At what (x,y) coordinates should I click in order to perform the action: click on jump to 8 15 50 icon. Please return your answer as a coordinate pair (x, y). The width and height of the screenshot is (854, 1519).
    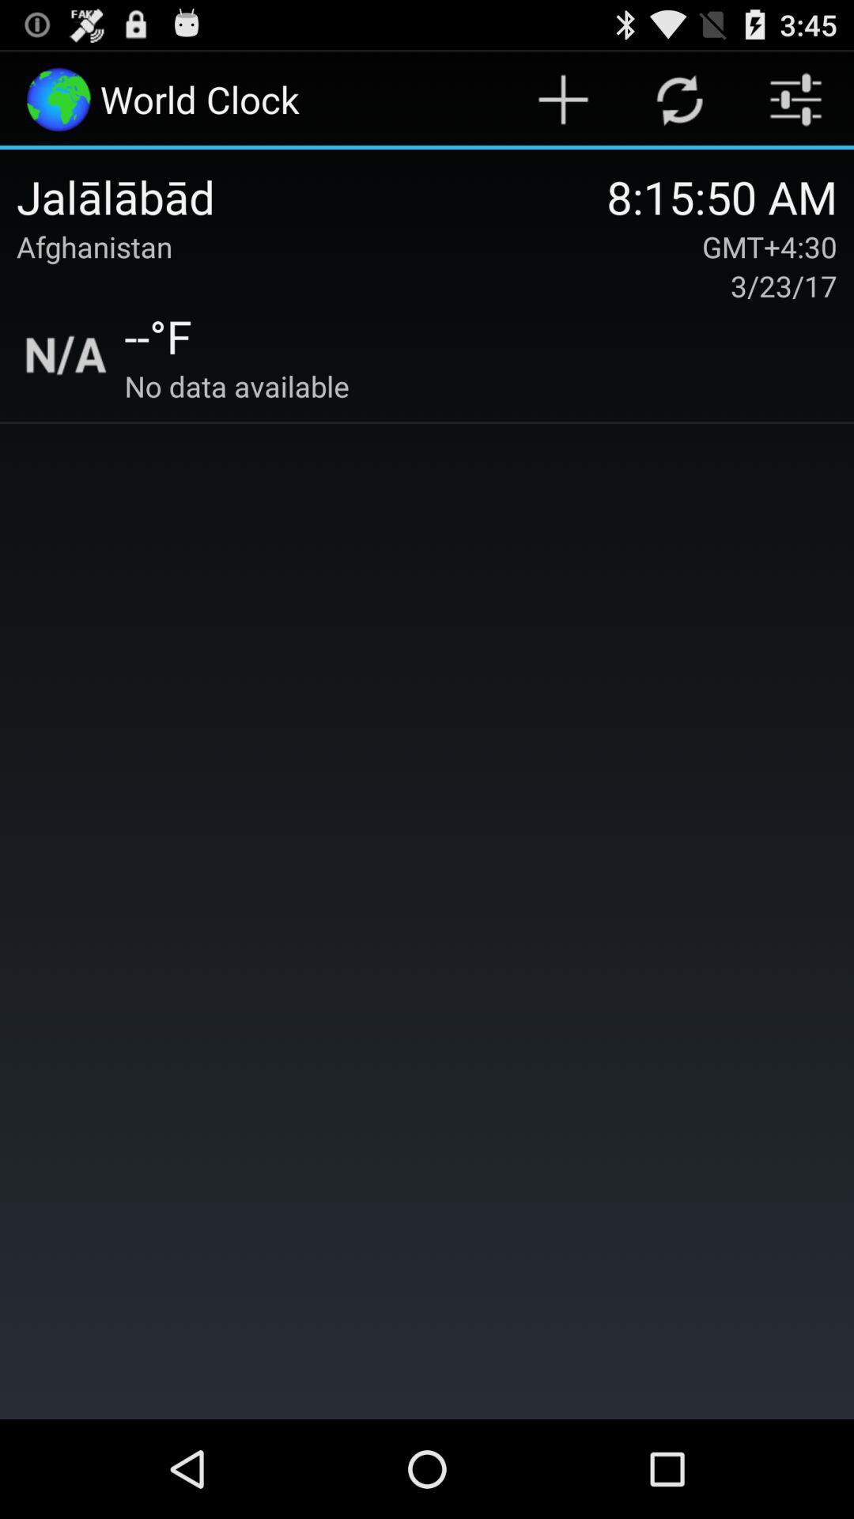
    Looking at the image, I should click on (721, 196).